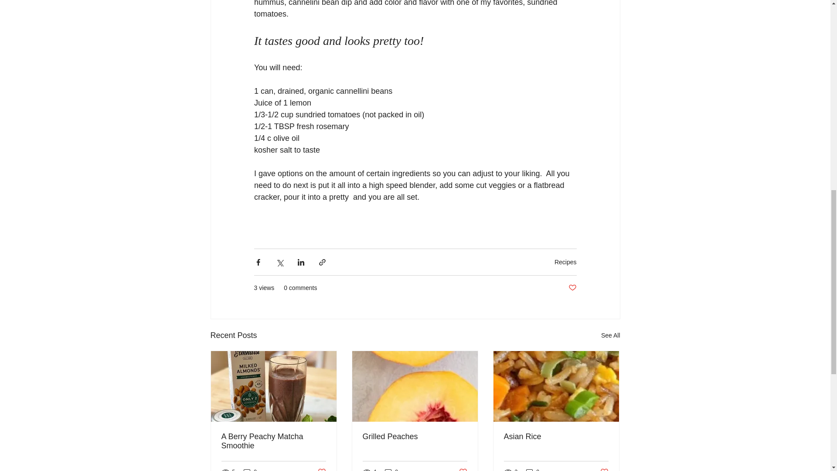 Image resolution: width=837 pixels, height=471 pixels. What do you see at coordinates (274, 441) in the screenshot?
I see `A Berry Peachy Matcha Smoothie` at bounding box center [274, 441].